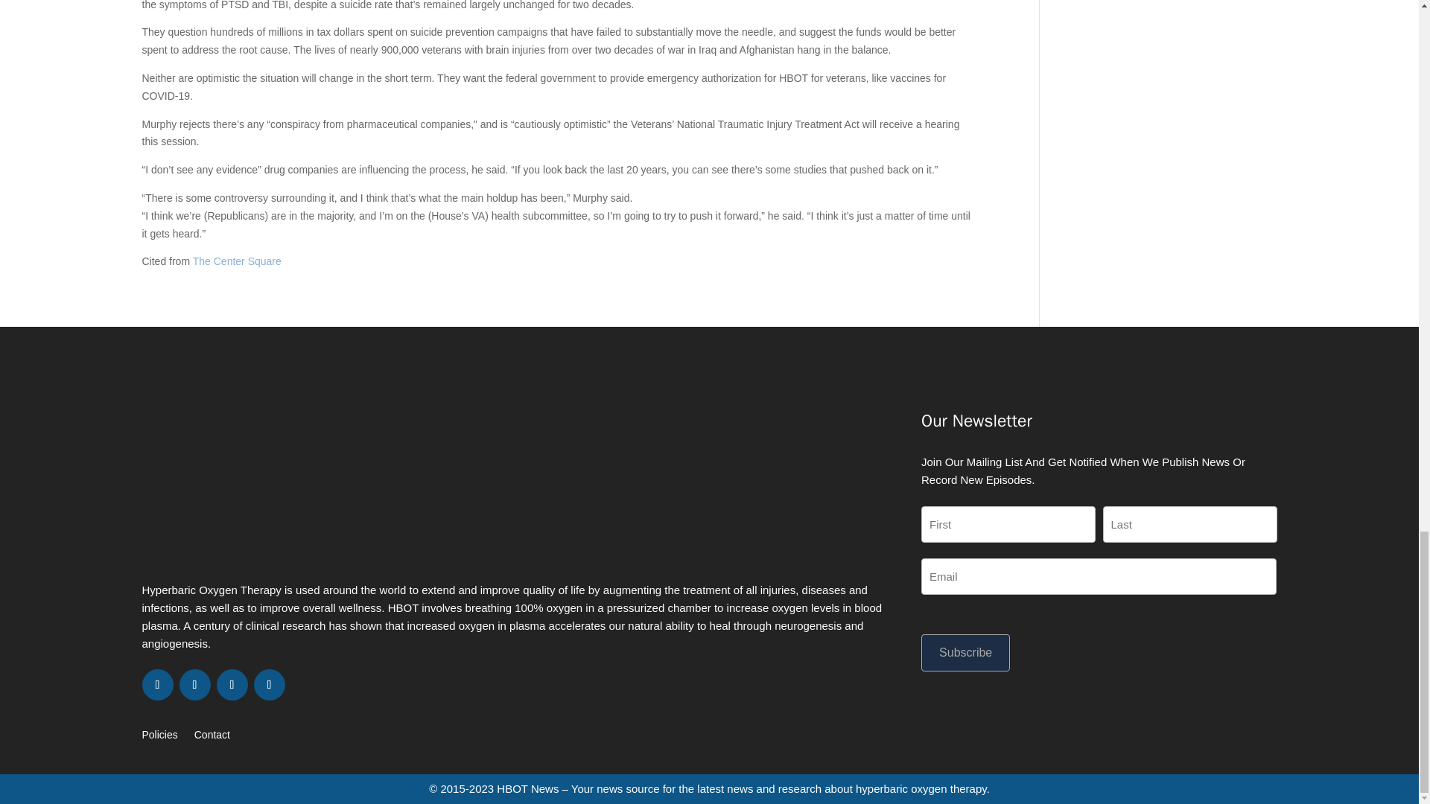 The height and width of the screenshot is (804, 1430). What do you see at coordinates (157, 684) in the screenshot?
I see `Follow on Facebook` at bounding box center [157, 684].